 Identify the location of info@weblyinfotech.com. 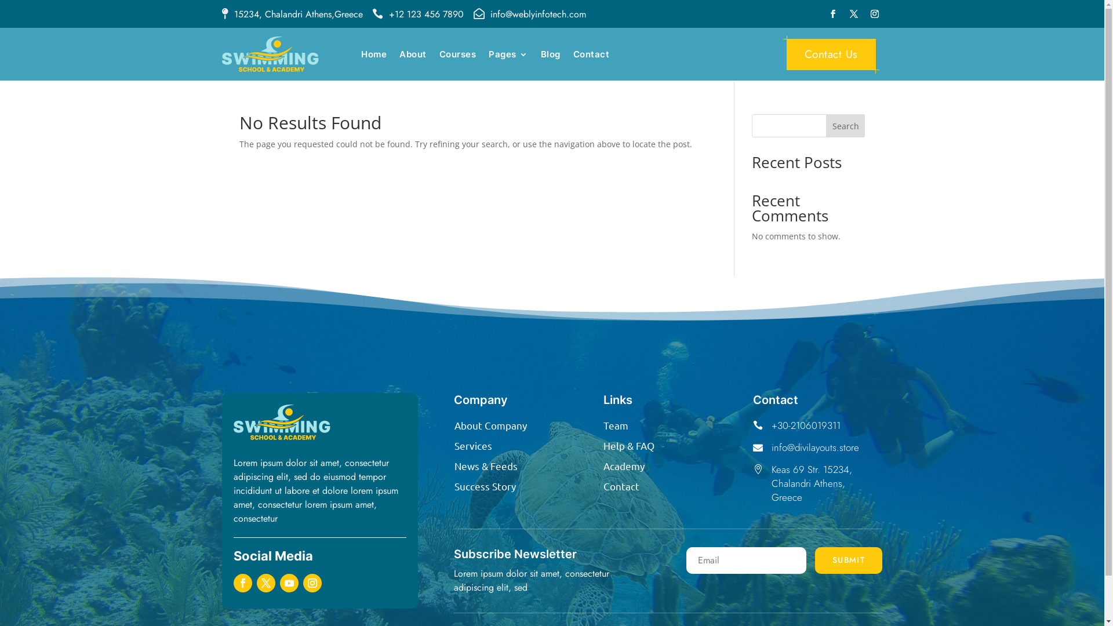
(538, 14).